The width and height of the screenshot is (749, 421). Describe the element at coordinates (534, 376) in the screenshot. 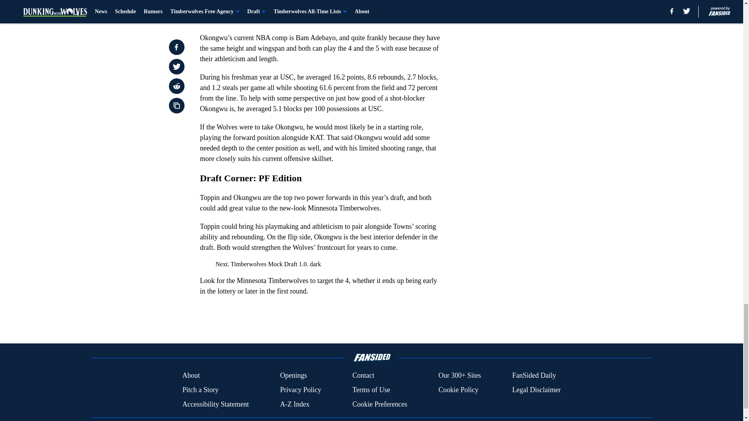

I see `FanSided Daily` at that location.